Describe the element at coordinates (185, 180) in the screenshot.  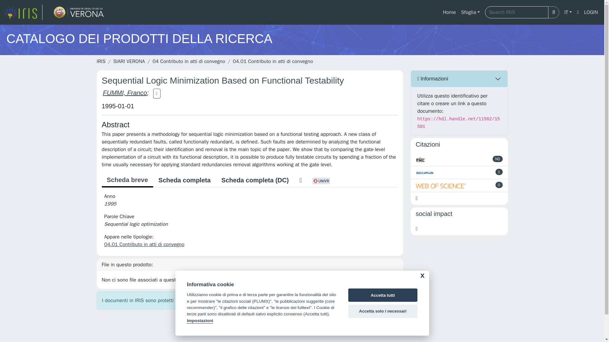
I see `Scheda completa` at that location.